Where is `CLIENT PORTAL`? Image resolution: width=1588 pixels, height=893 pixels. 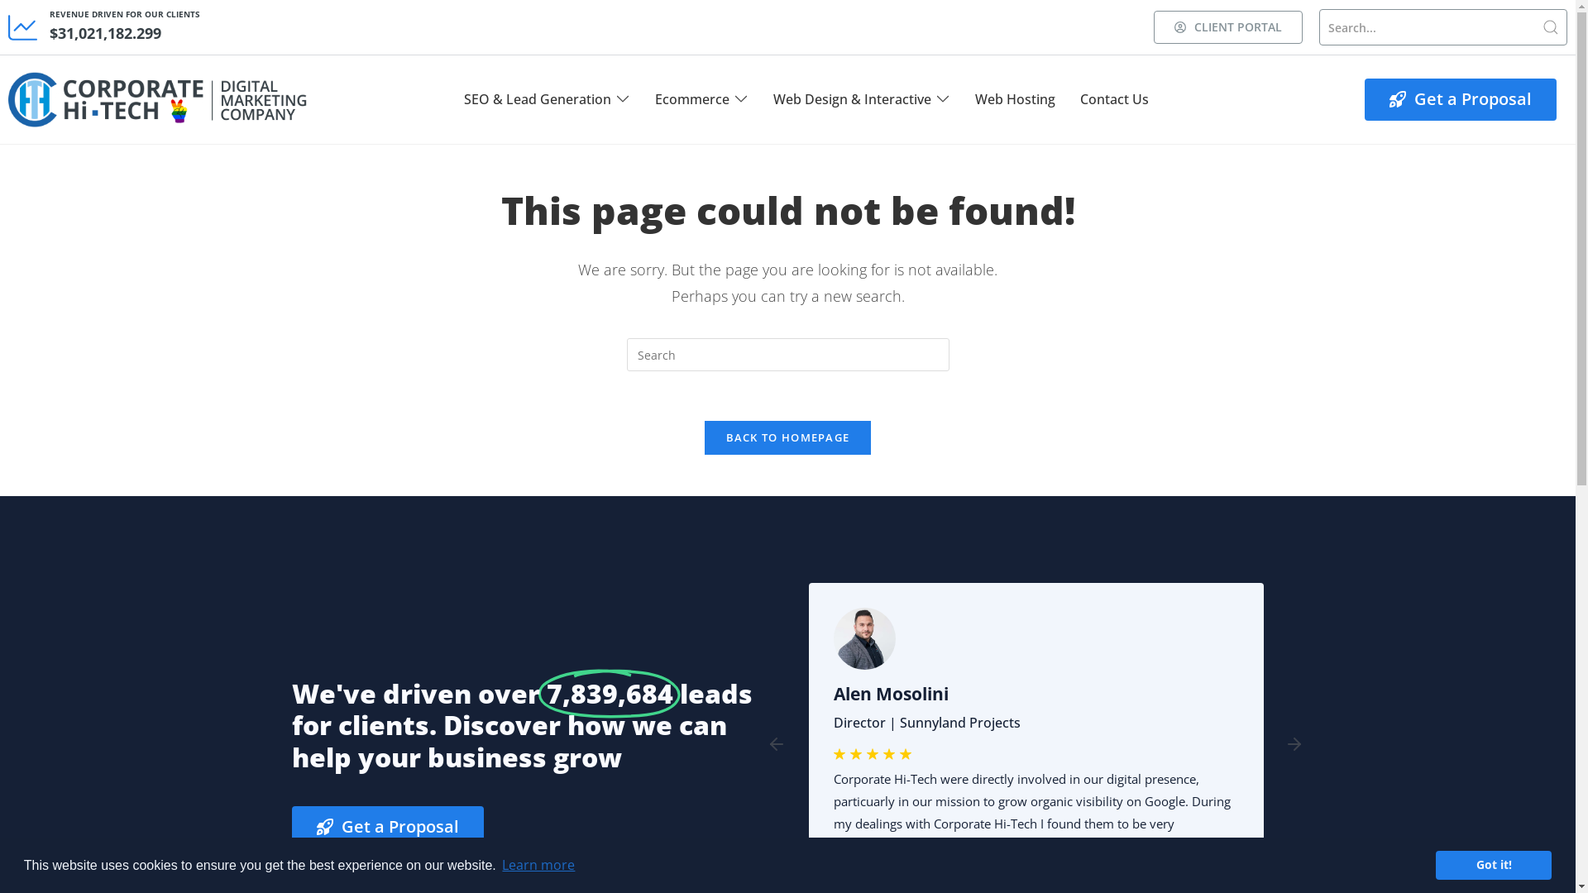 CLIENT PORTAL is located at coordinates (1228, 27).